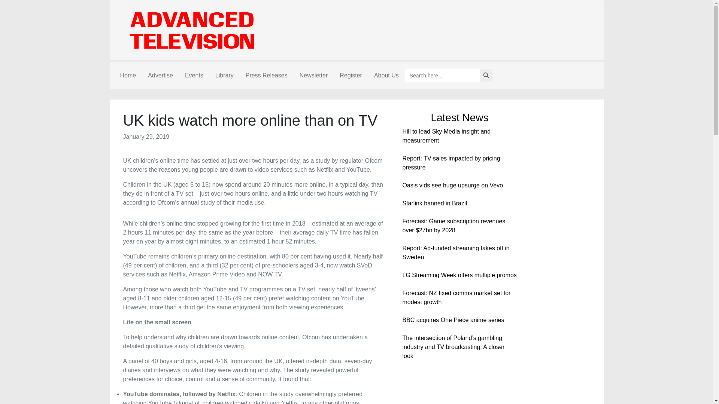 Image resolution: width=719 pixels, height=404 pixels. I want to click on Hill to lead Sky Media insight and measurement, so click(446, 136).